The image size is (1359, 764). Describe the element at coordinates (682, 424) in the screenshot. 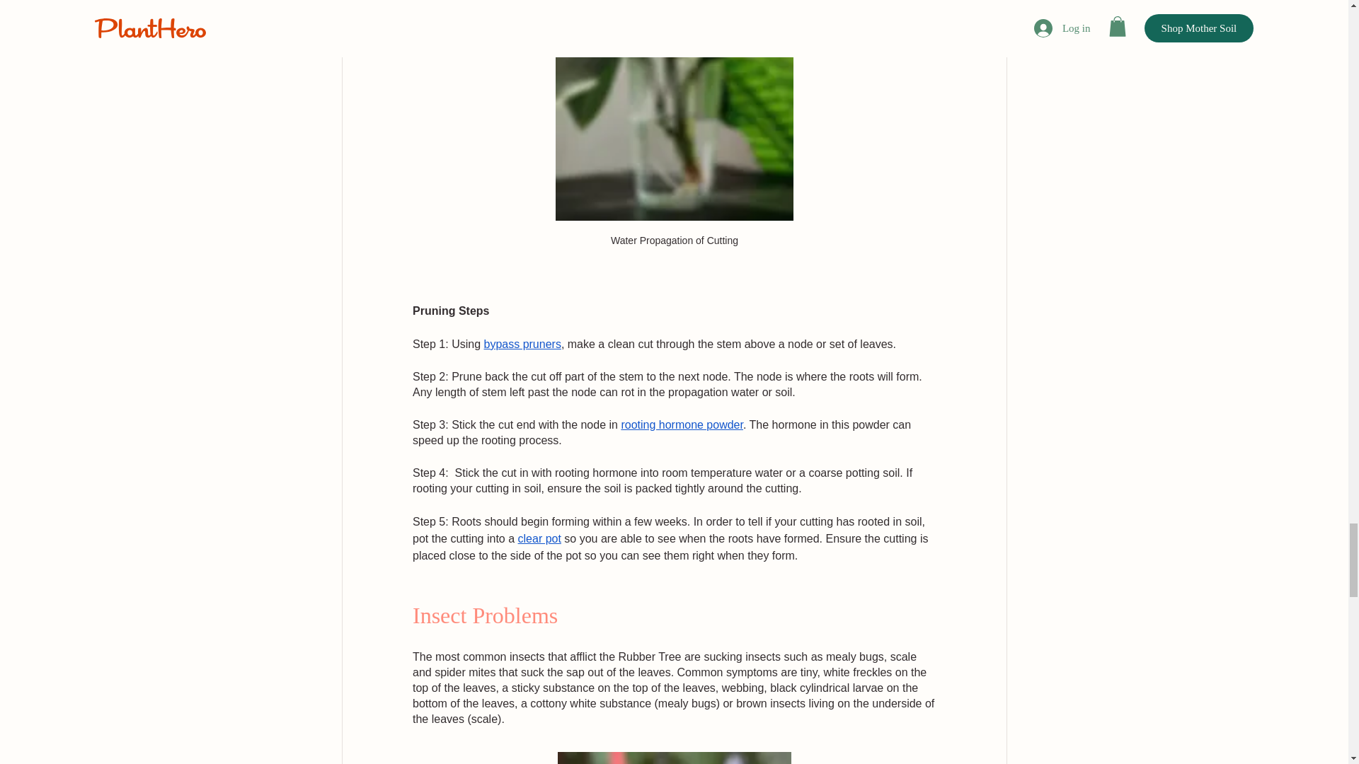

I see `rooting hormone powder` at that location.